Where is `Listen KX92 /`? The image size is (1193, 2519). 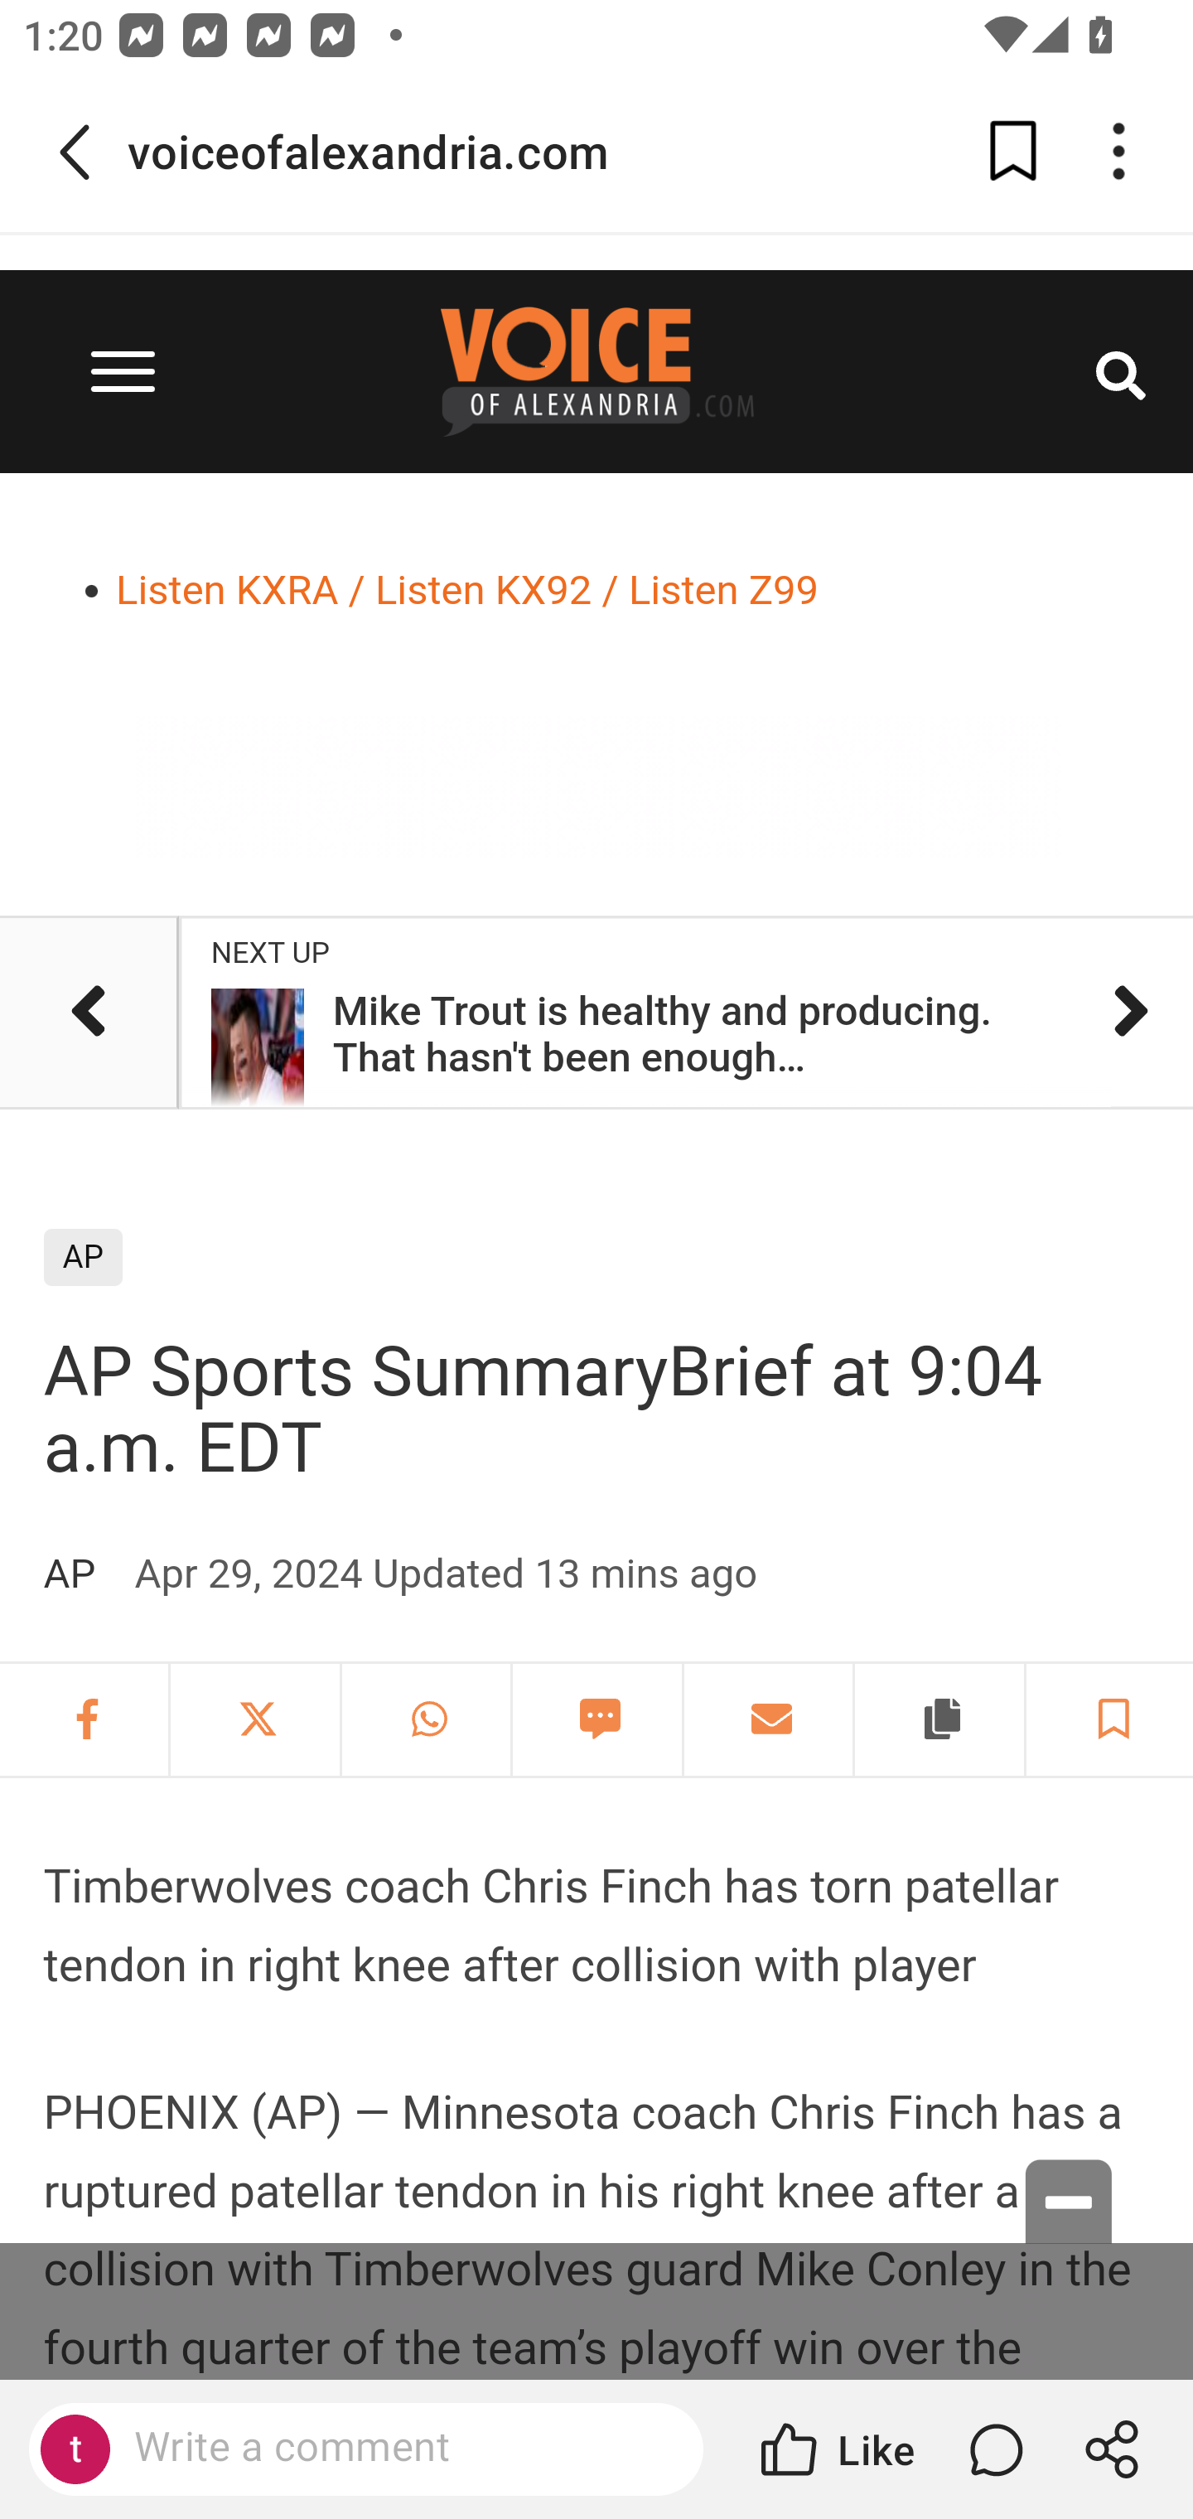
Listen KX92 / is located at coordinates (496, 590).